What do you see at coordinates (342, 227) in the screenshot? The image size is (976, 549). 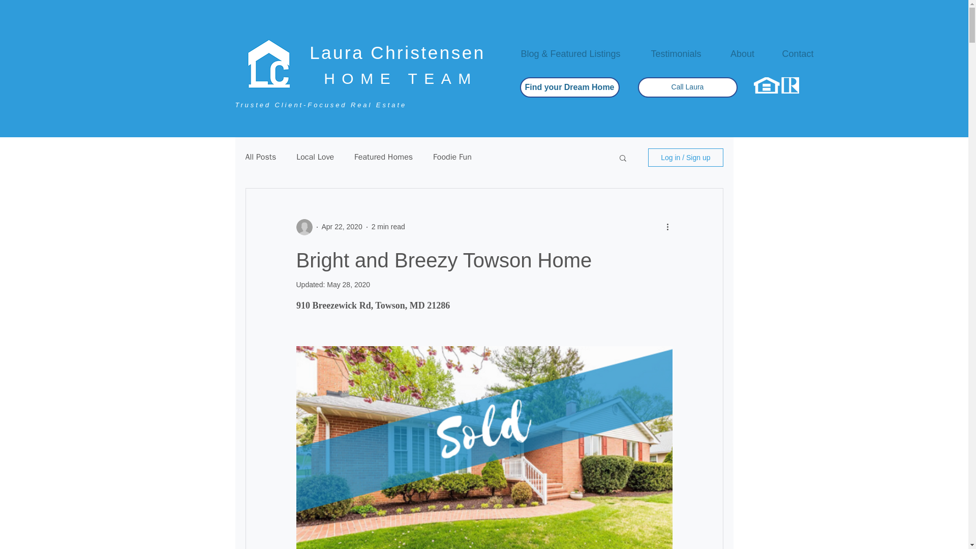 I see `Apr 22, 2020` at bounding box center [342, 227].